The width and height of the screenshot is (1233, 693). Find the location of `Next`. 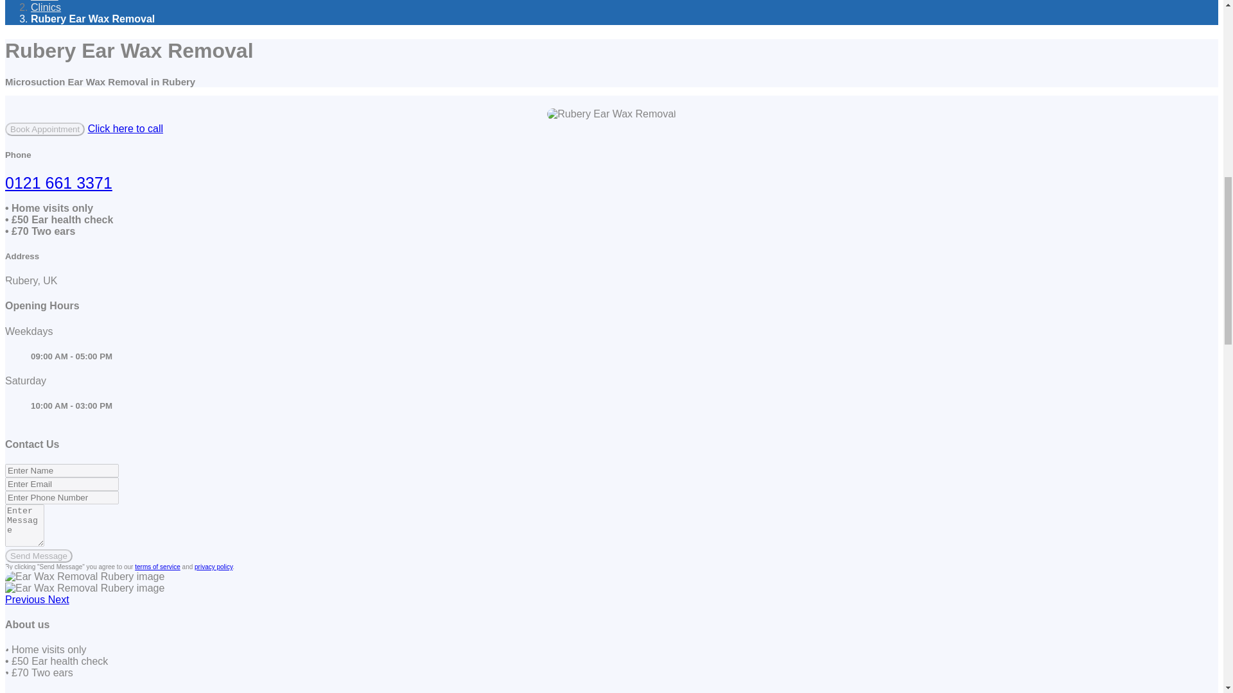

Next is located at coordinates (58, 599).